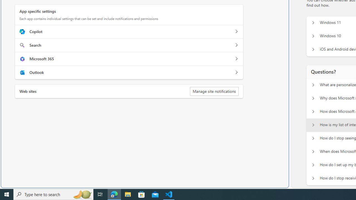 Image resolution: width=356 pixels, height=200 pixels. I want to click on Manage personalized ads on your device Windows 10, so click(313, 36).